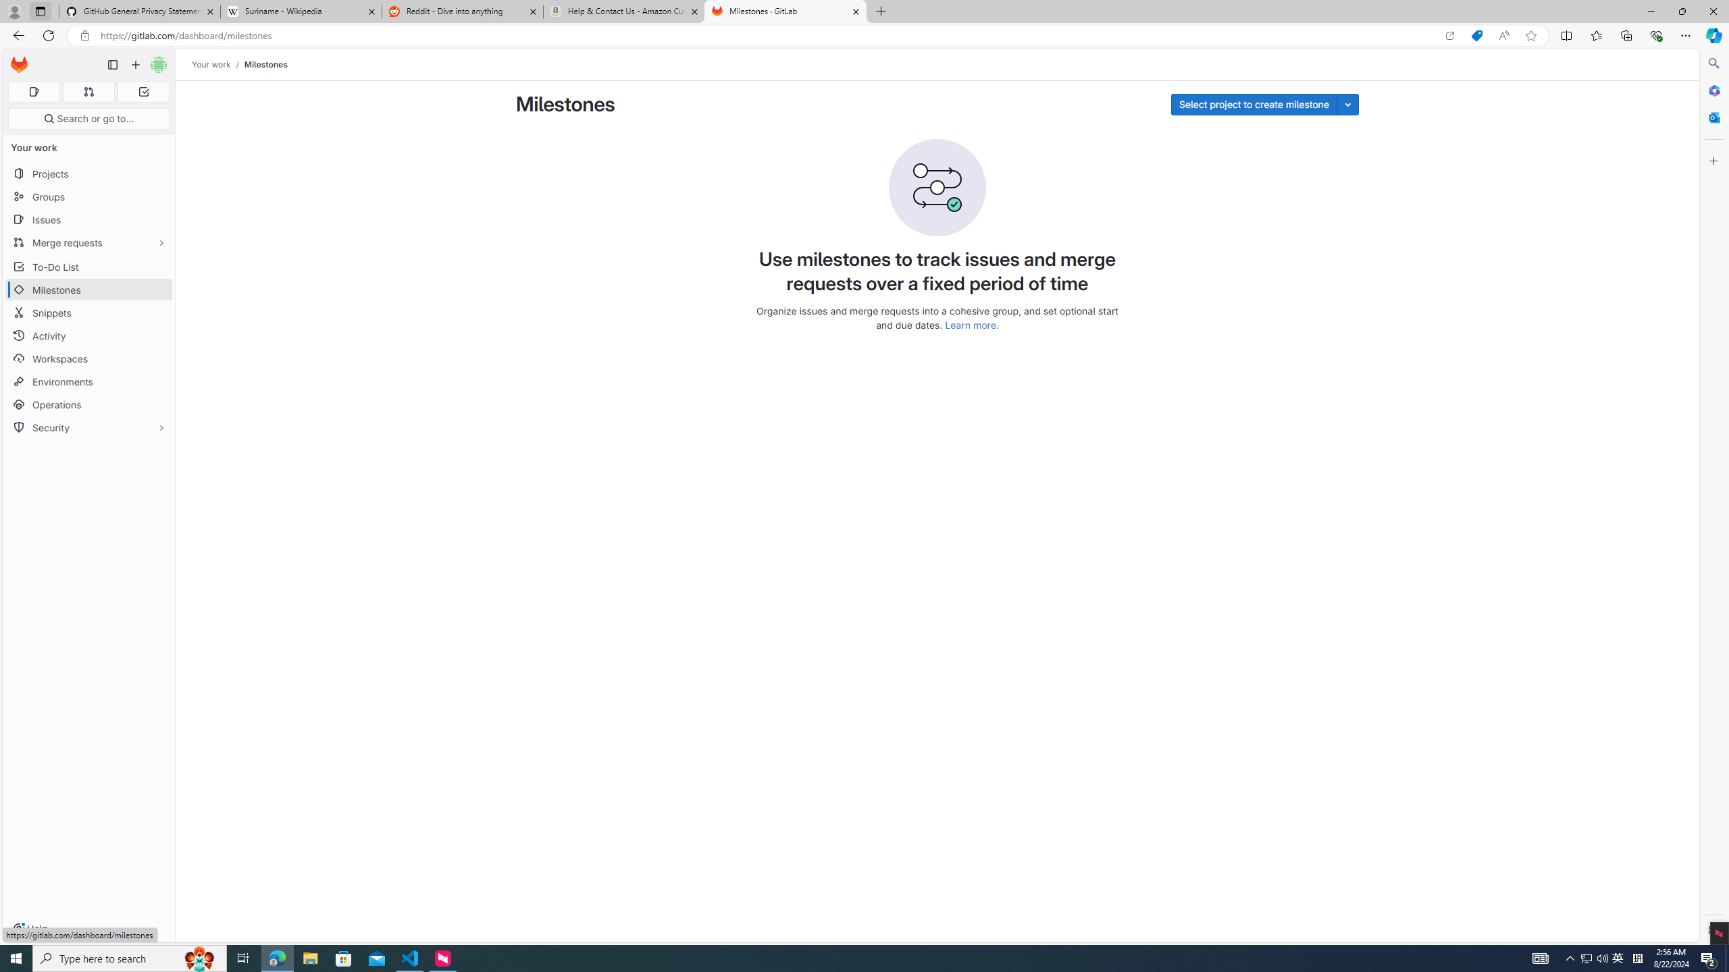  I want to click on App bar, so click(864, 36).